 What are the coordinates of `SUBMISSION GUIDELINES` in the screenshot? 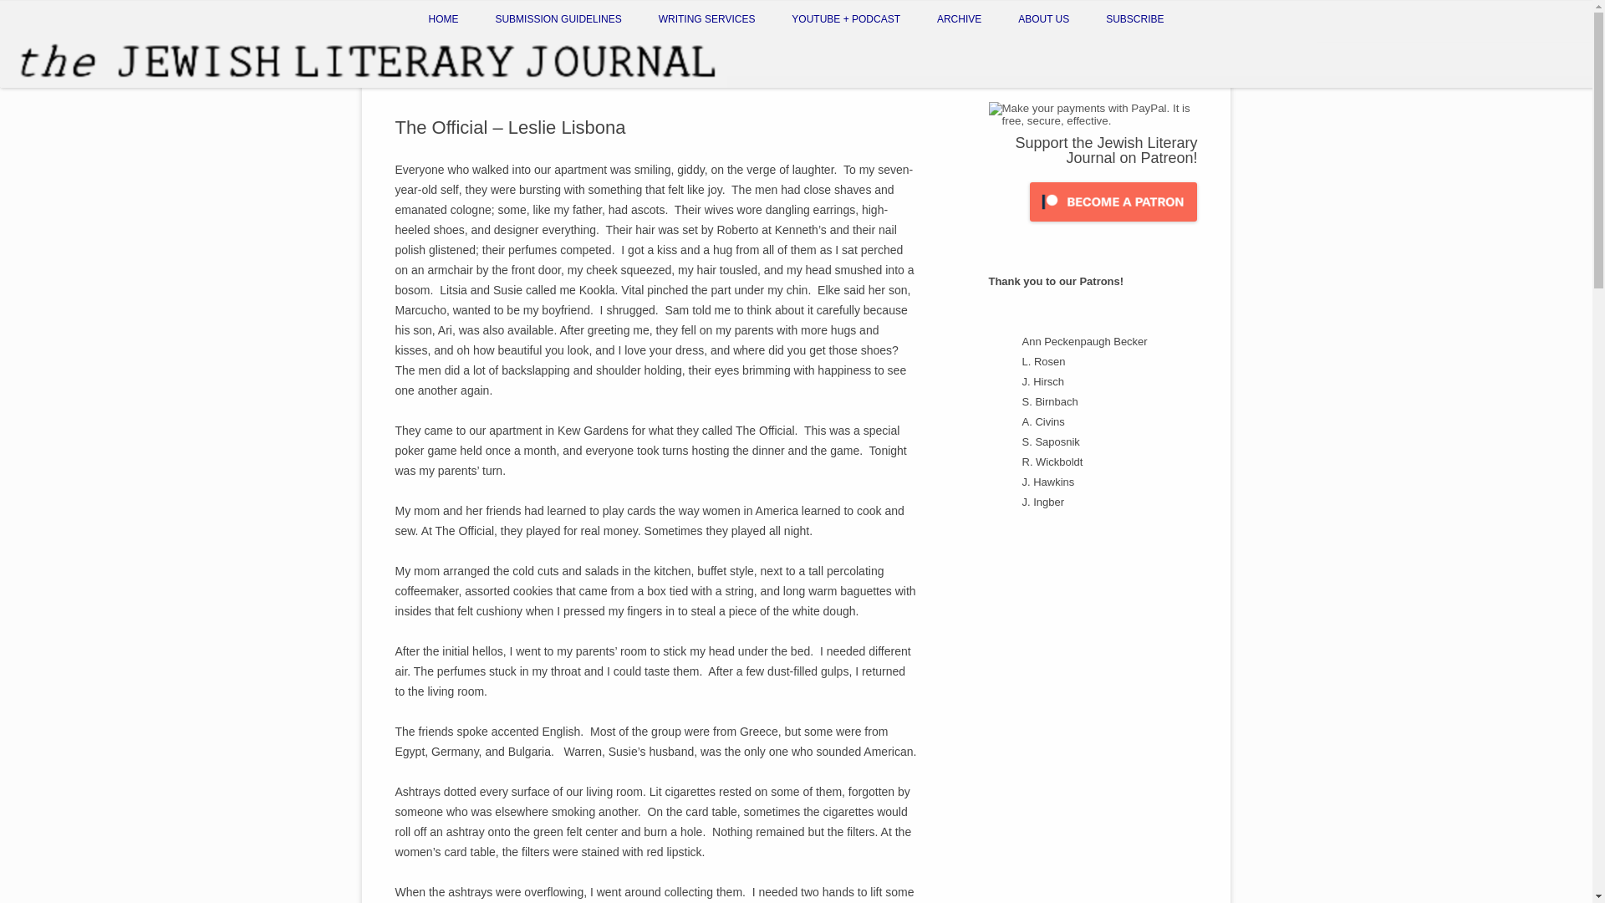 It's located at (558, 19).